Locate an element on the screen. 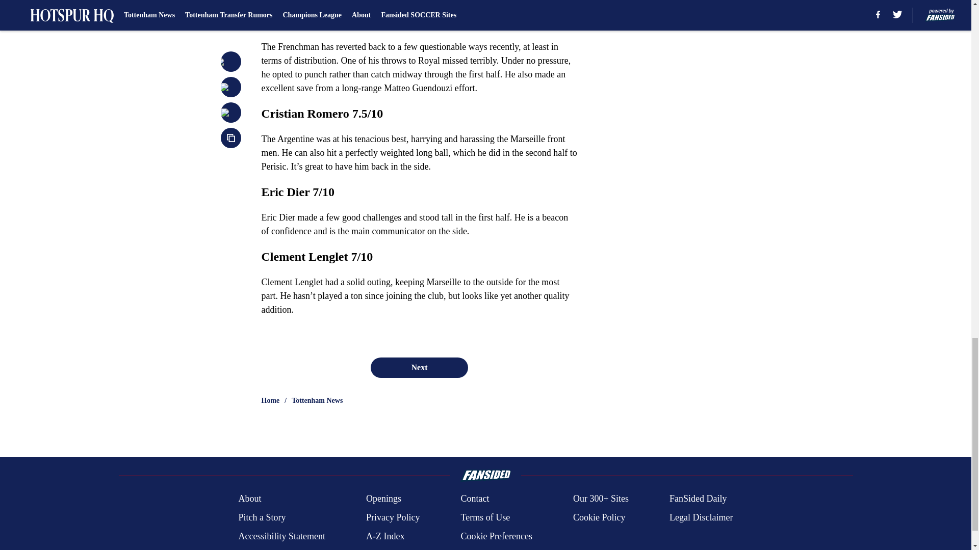 Image resolution: width=979 pixels, height=550 pixels. Cookie Preferences is located at coordinates (496, 537).